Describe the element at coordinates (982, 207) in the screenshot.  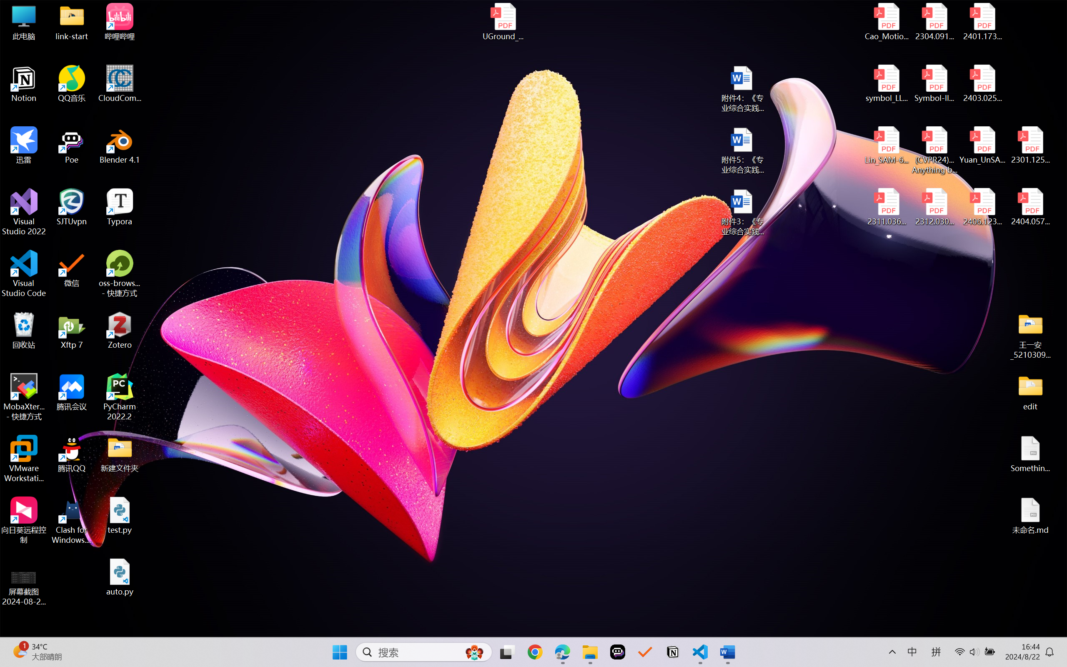
I see `2406.12373v2.pdf` at that location.